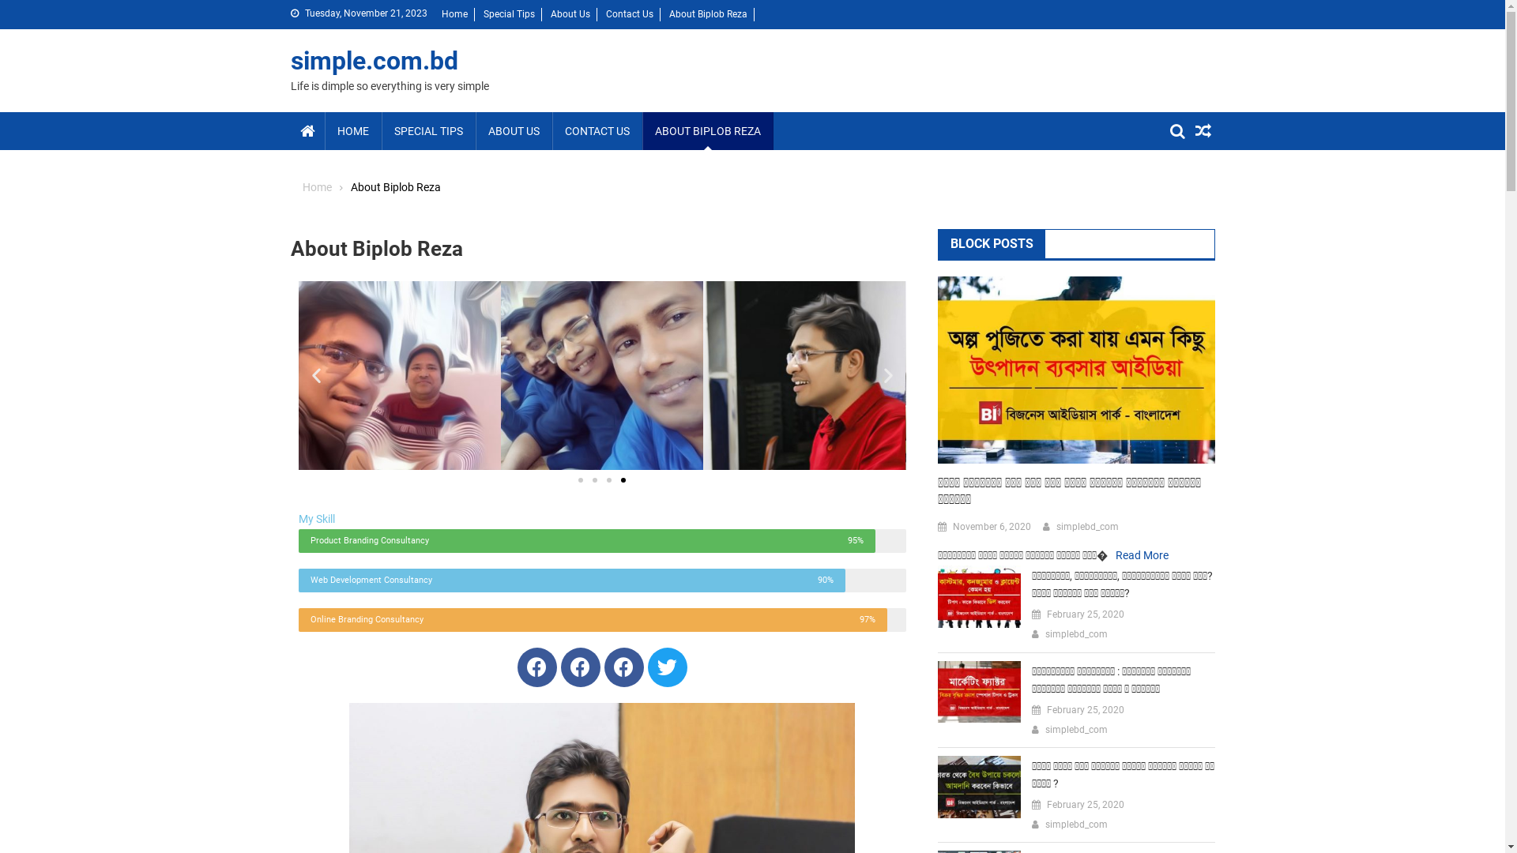 The image size is (1517, 853). What do you see at coordinates (707, 131) in the screenshot?
I see `ABOUT BIPLOB REZA` at bounding box center [707, 131].